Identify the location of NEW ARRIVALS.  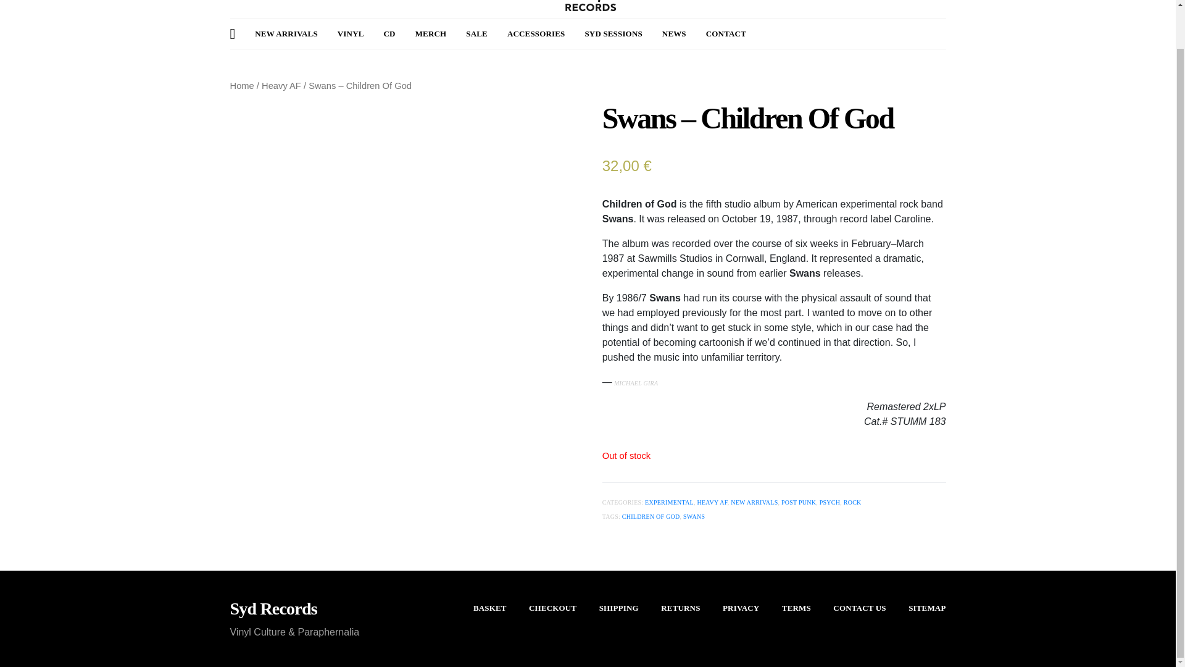
(286, 33).